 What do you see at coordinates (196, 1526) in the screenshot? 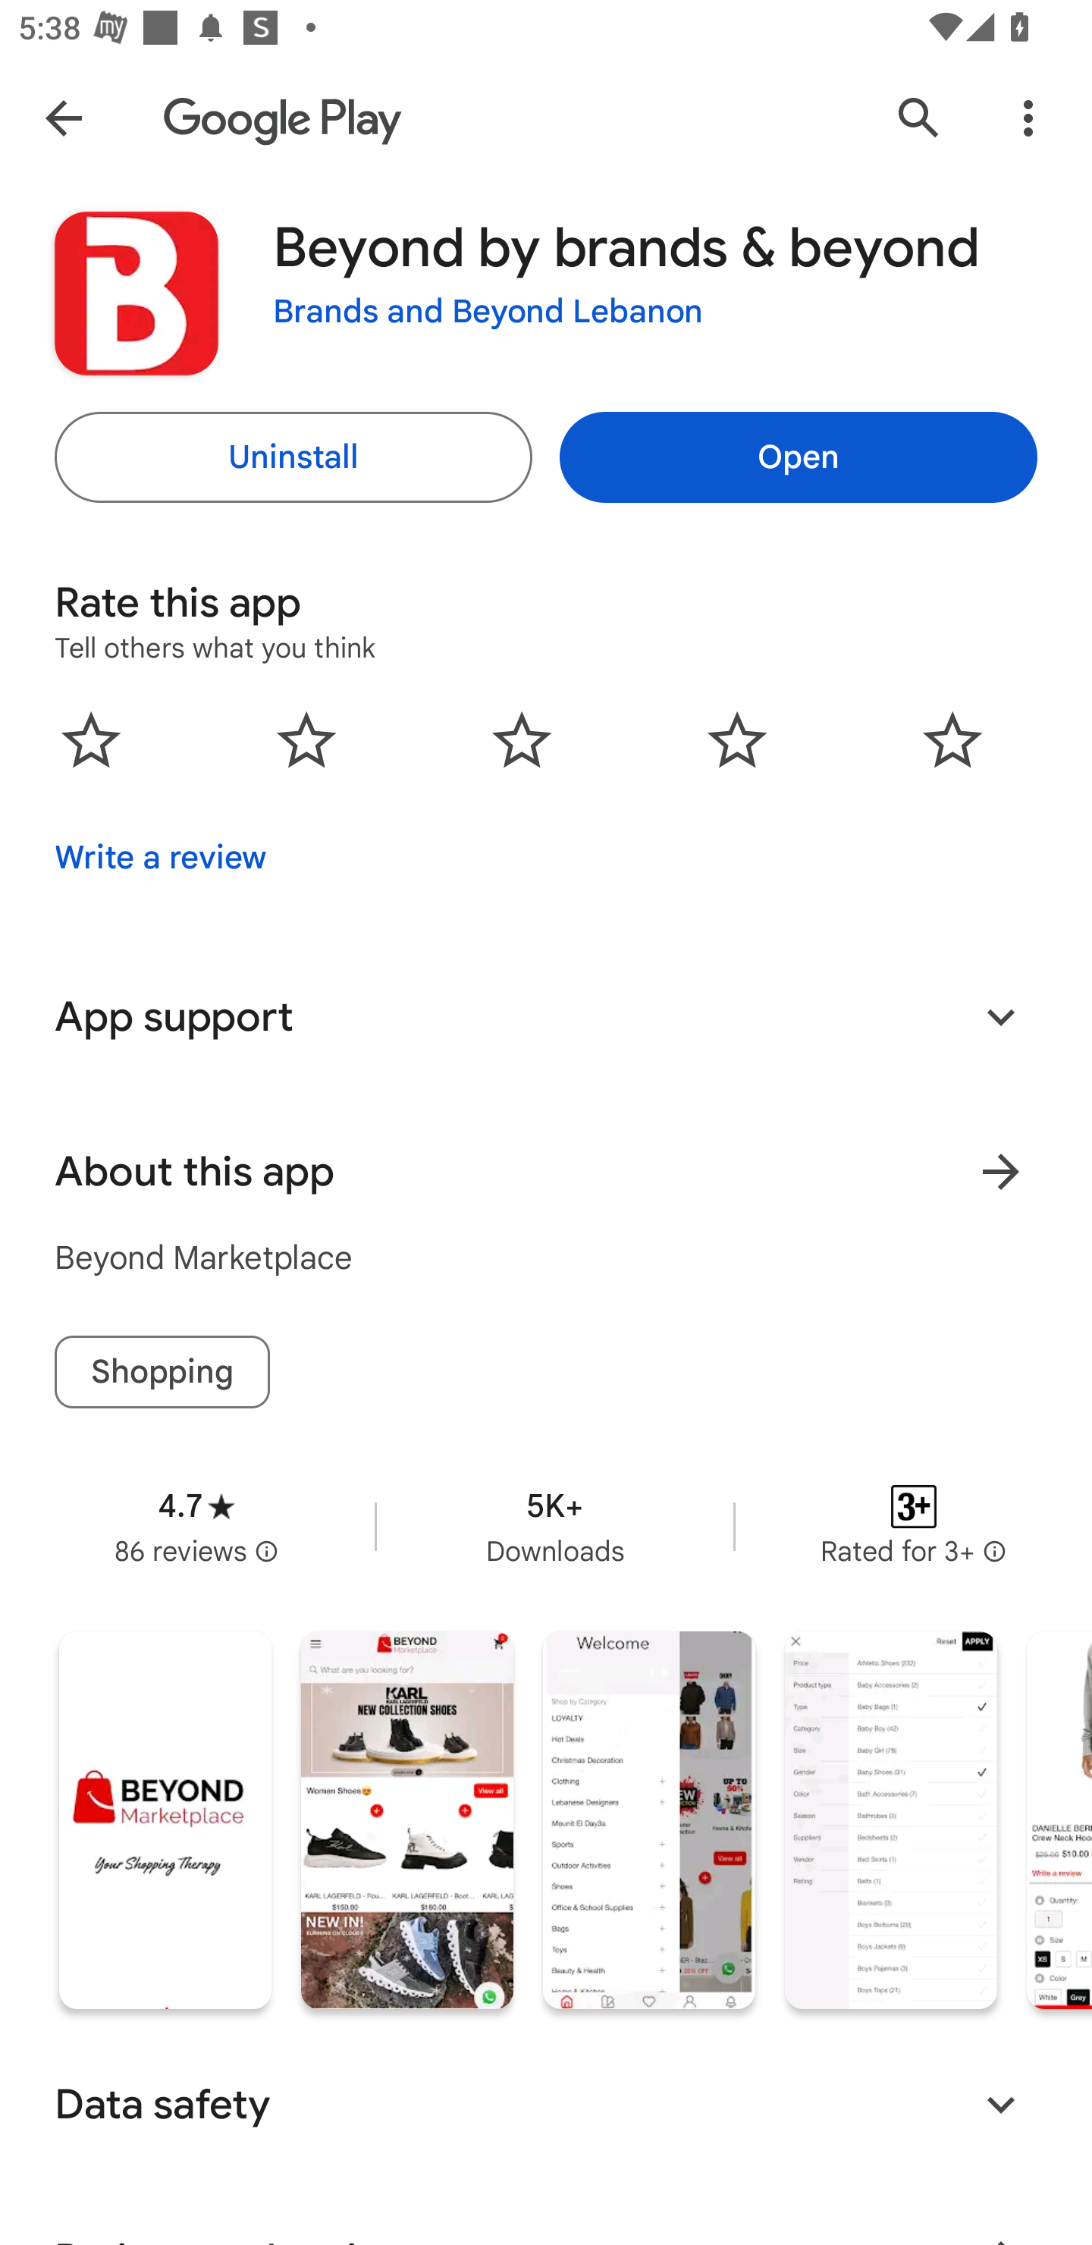
I see `Average rating 4.7 stars in 86 reviews` at bounding box center [196, 1526].